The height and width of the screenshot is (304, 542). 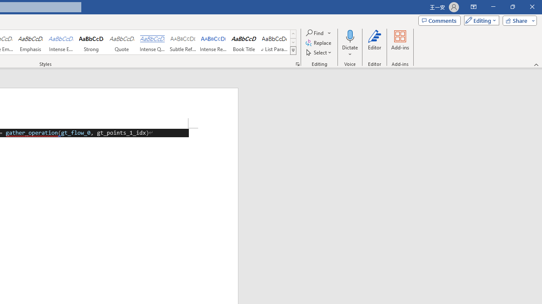 I want to click on Replace..., so click(x=319, y=43).